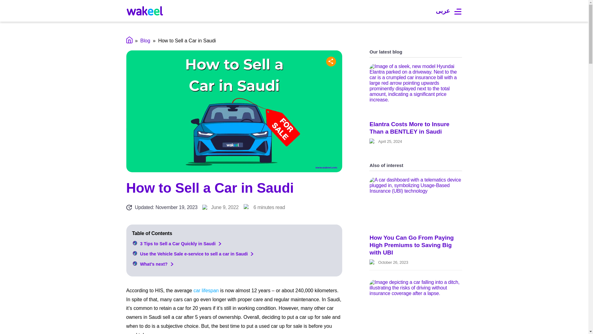 The height and width of the screenshot is (334, 593). What do you see at coordinates (145, 41) in the screenshot?
I see `Blog` at bounding box center [145, 41].